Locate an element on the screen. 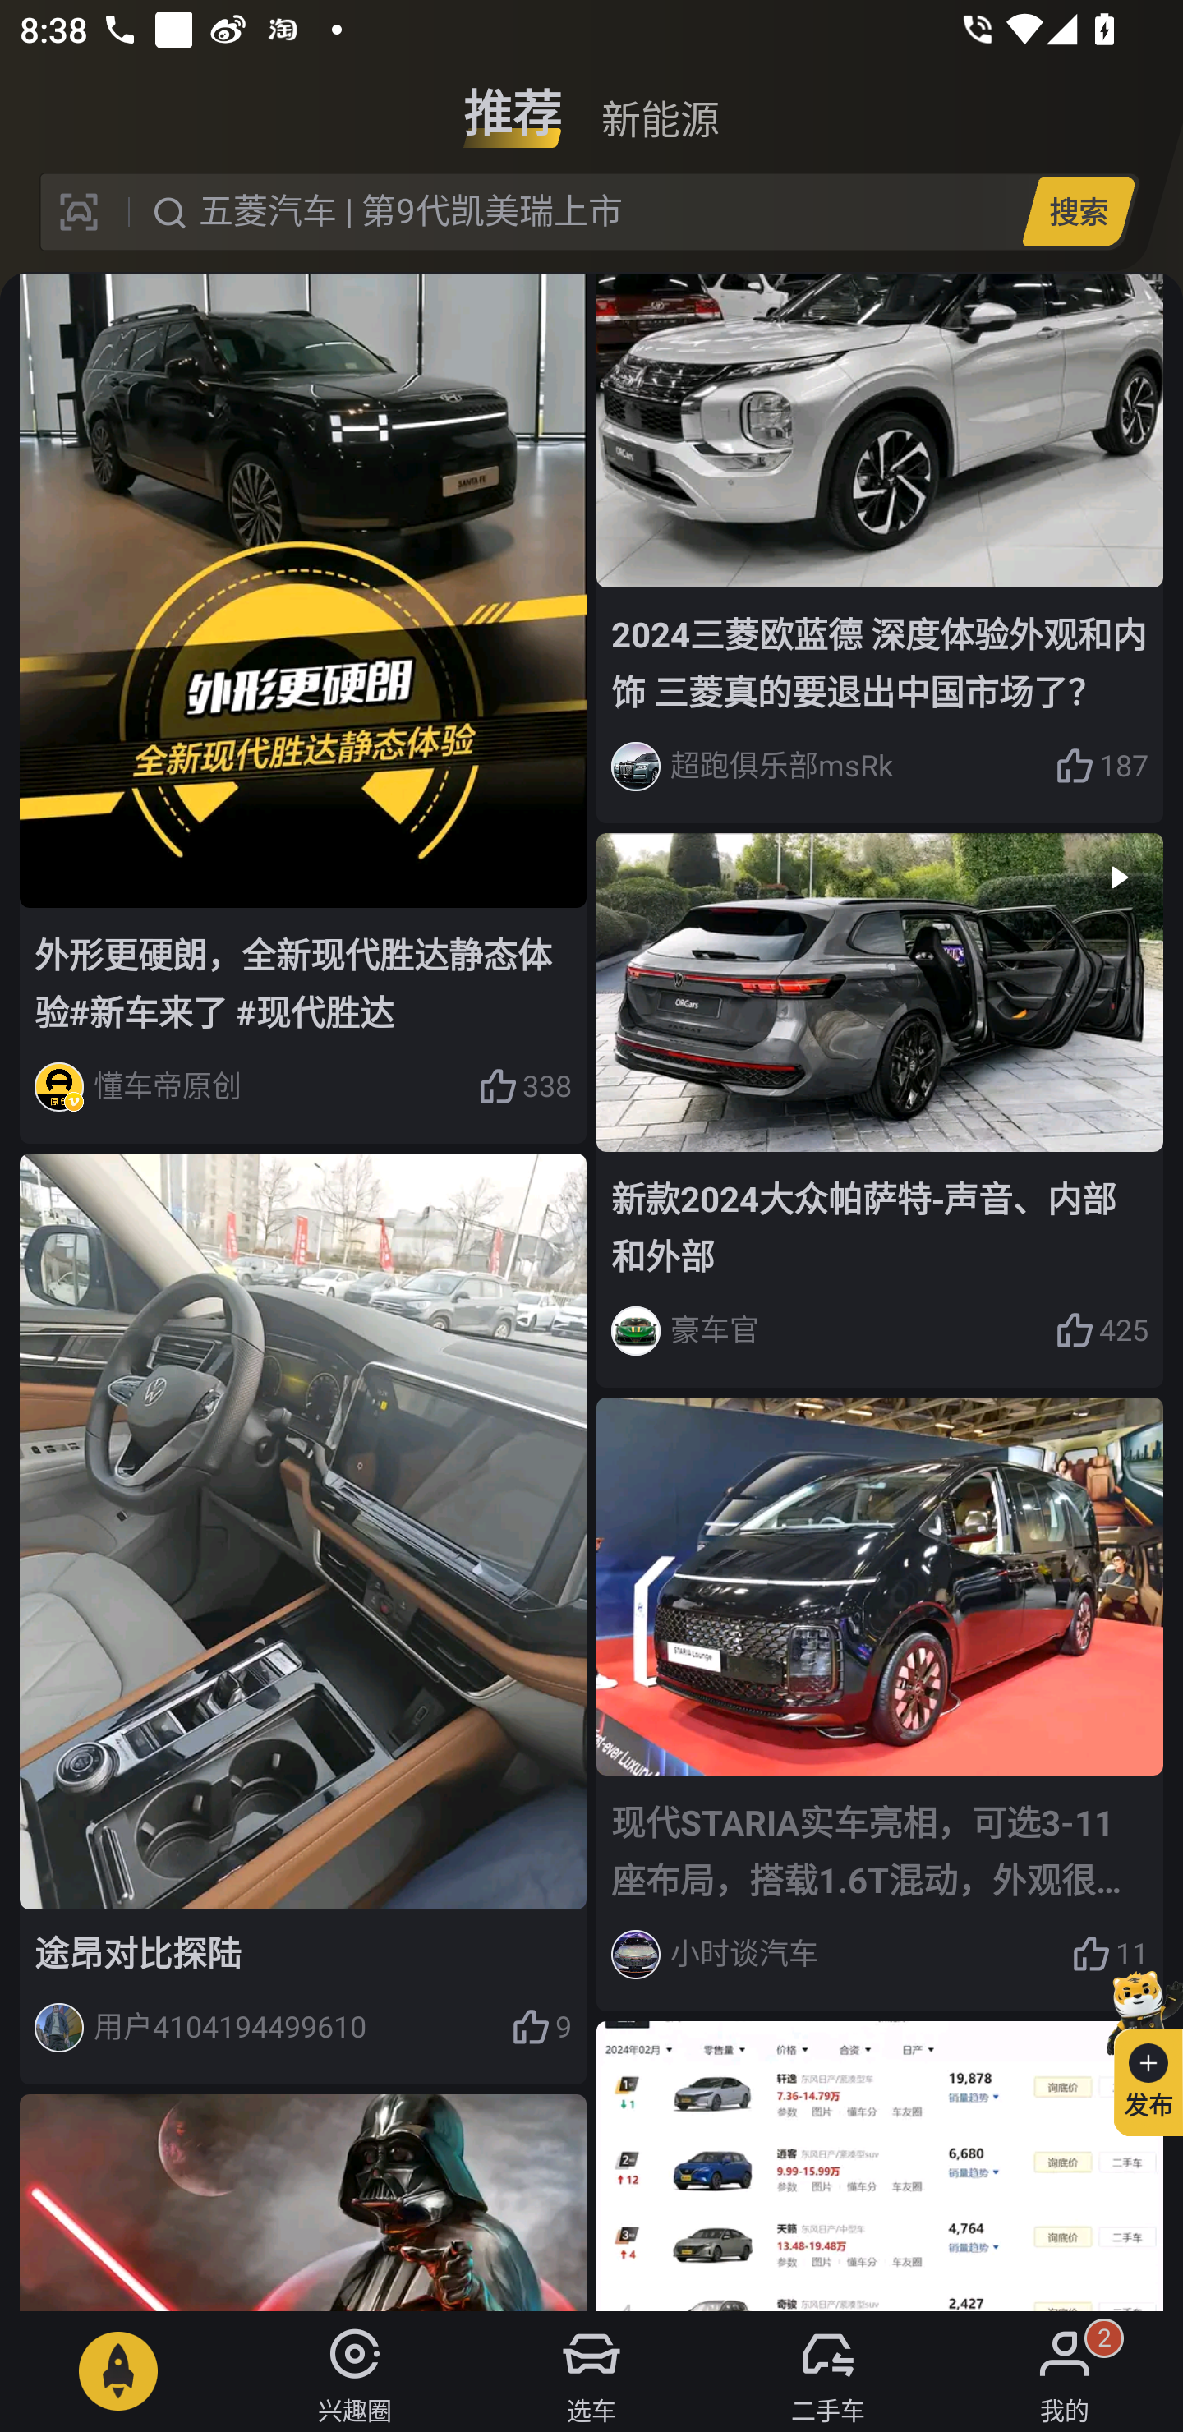   我的 is located at coordinates (1065, 2371).